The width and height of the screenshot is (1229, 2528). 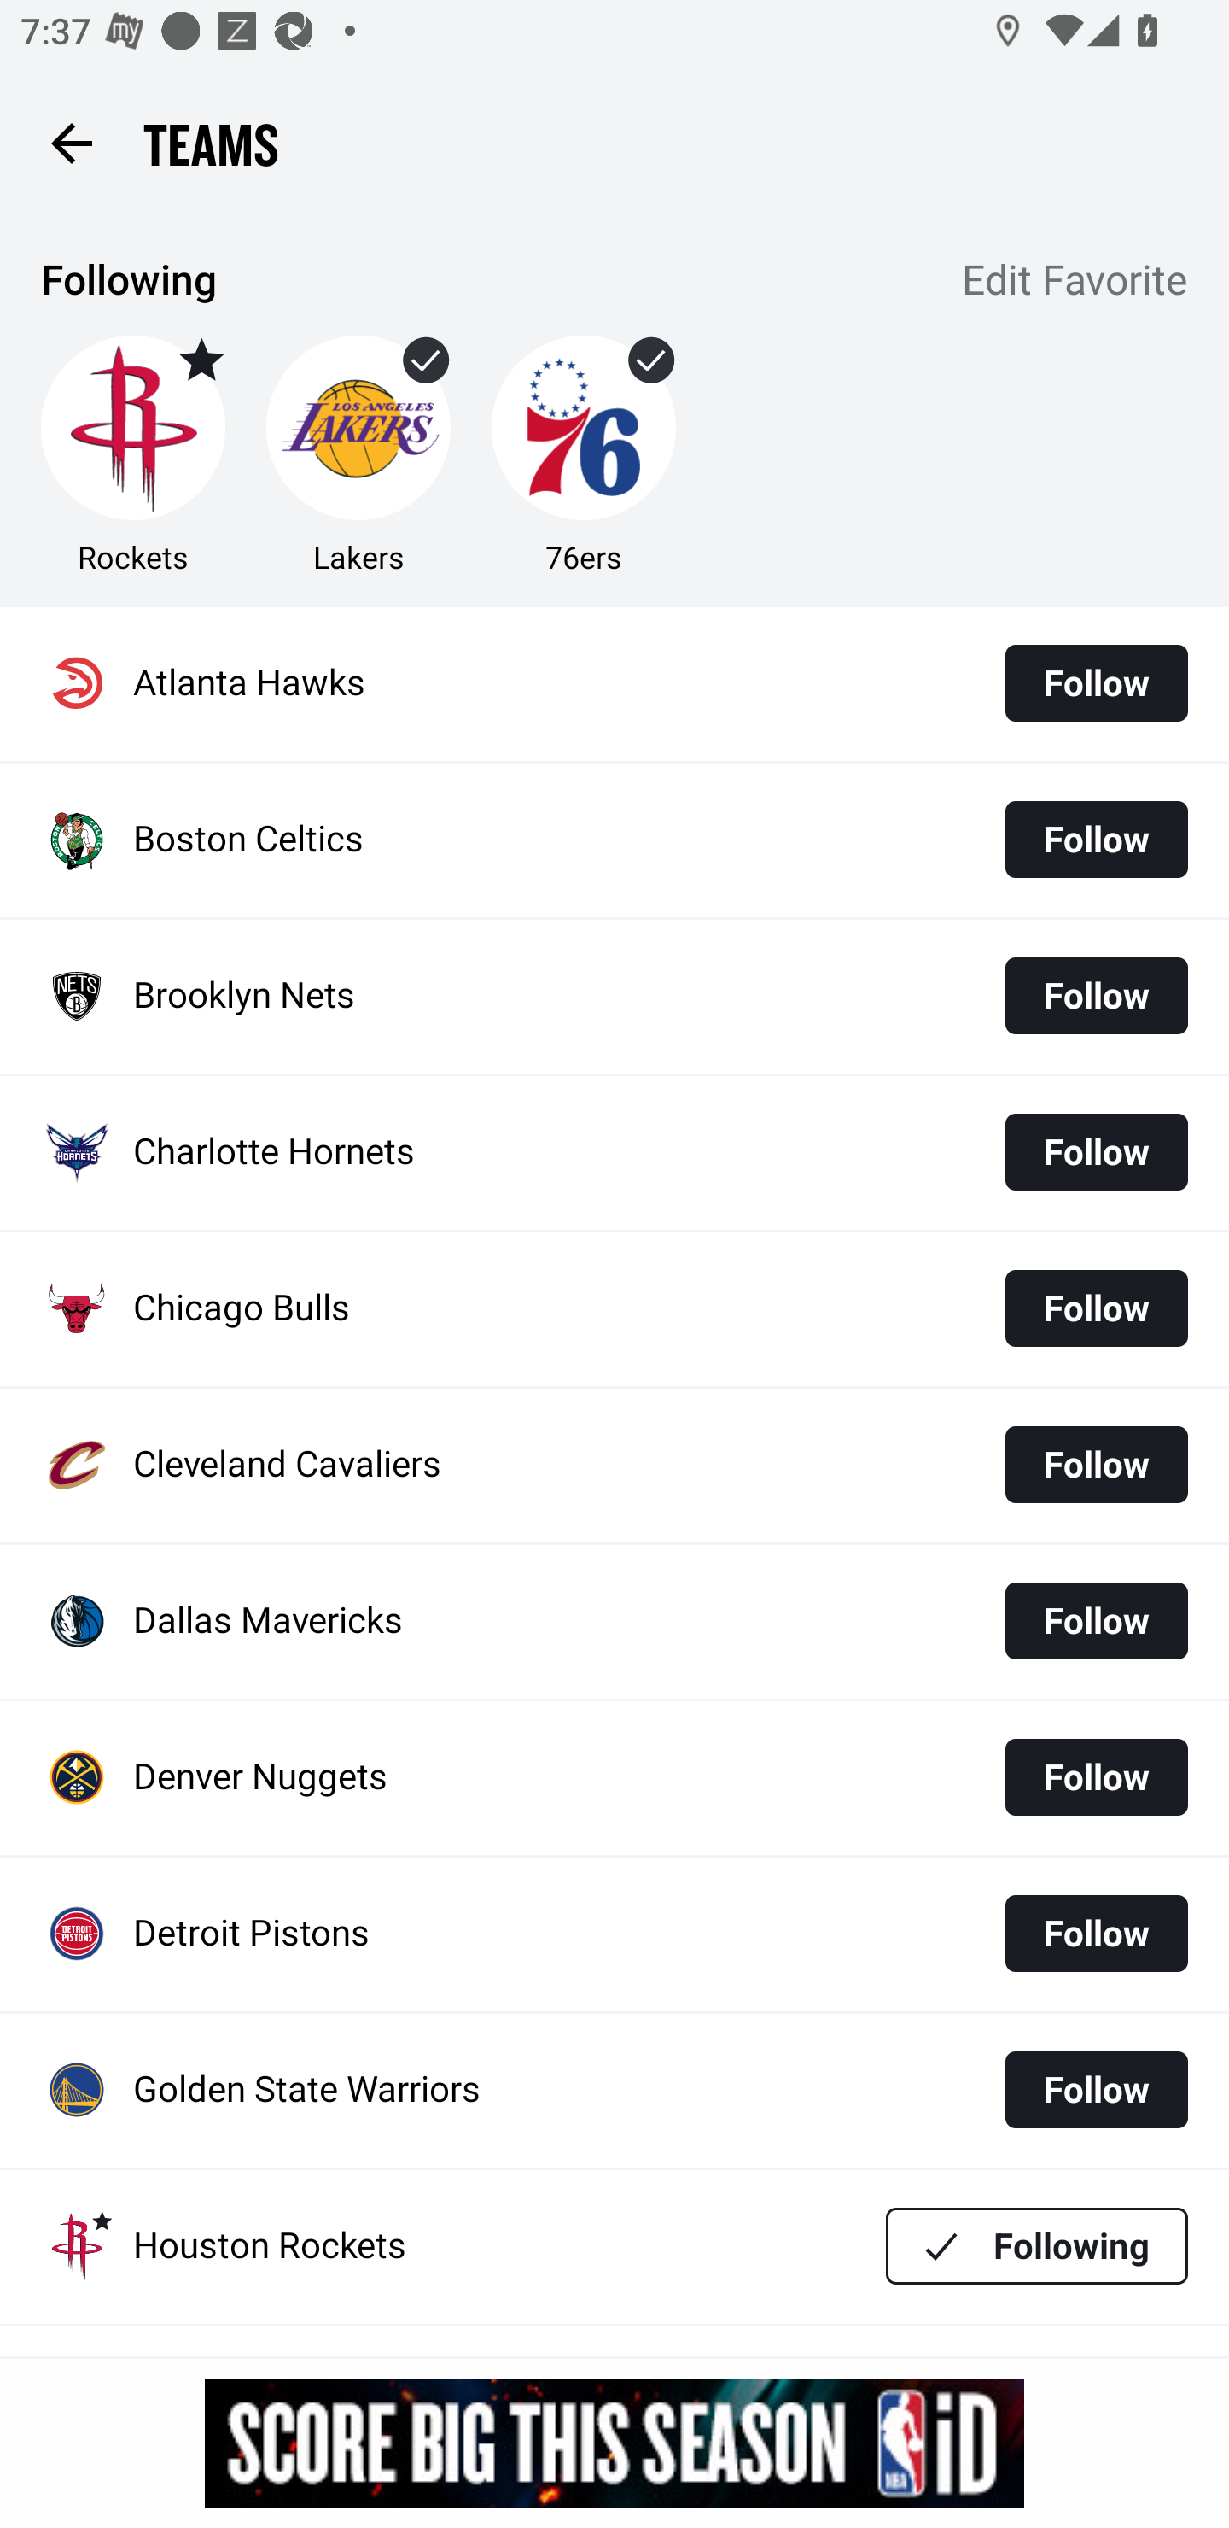 What do you see at coordinates (1096, 1151) in the screenshot?
I see `Follow` at bounding box center [1096, 1151].